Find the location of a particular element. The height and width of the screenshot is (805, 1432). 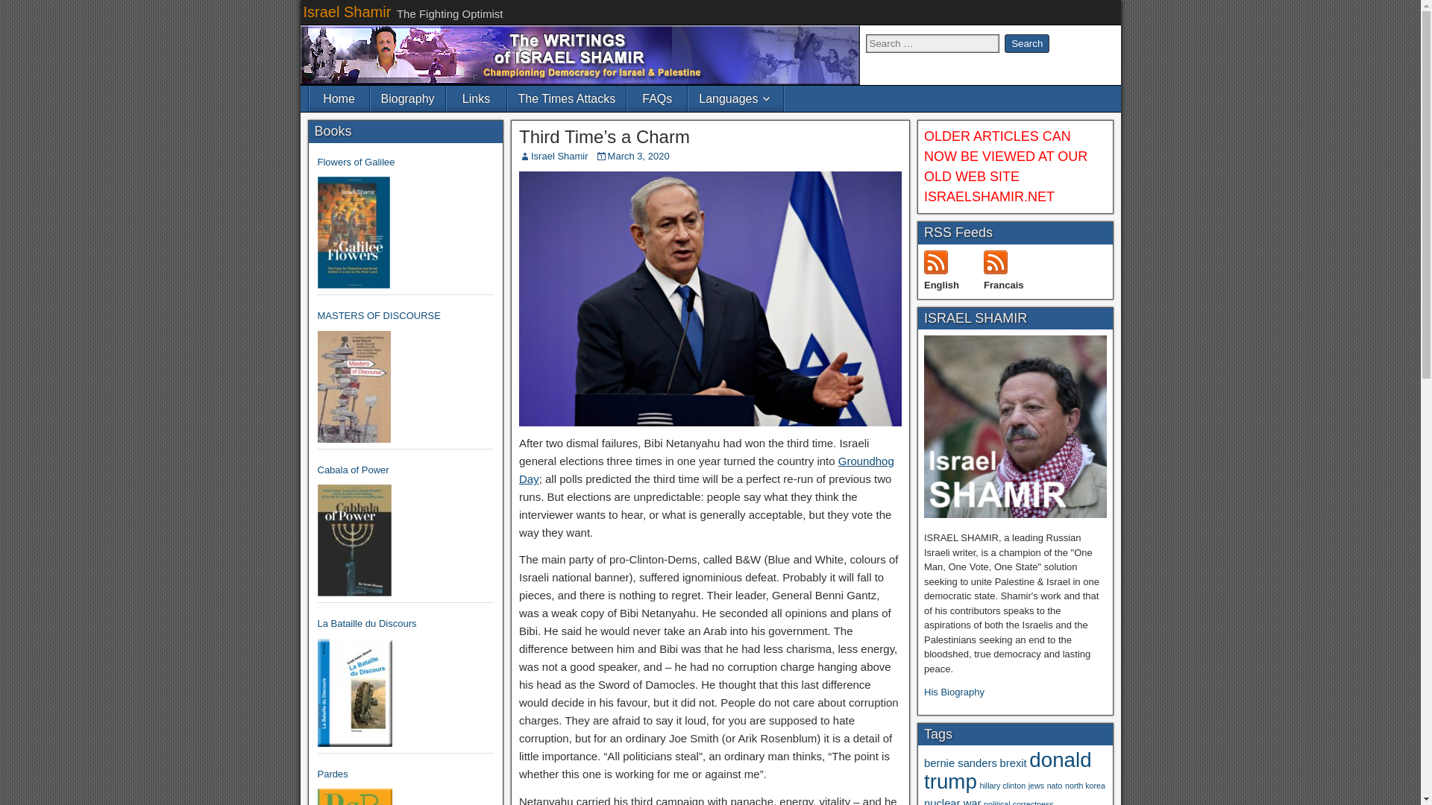

Groundhog Day is located at coordinates (706, 470).